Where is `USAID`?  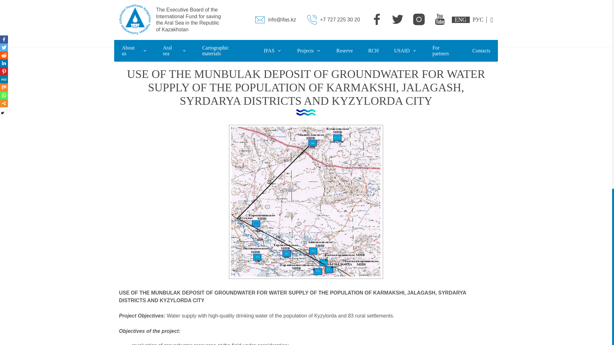
USAID is located at coordinates (405, 51).